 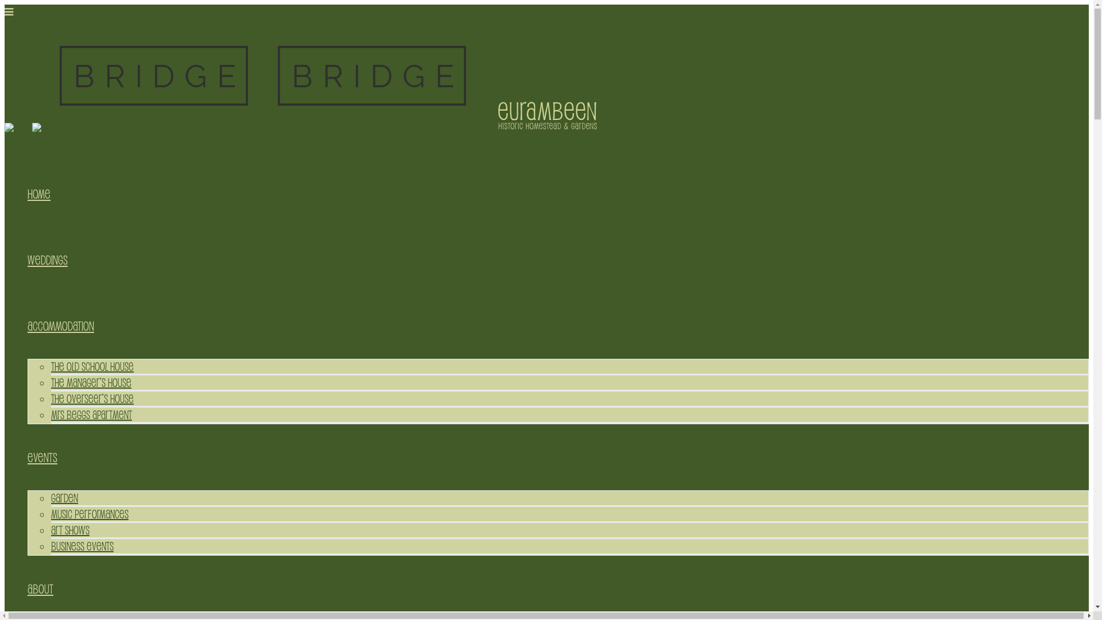 I want to click on Home, so click(x=39, y=194).